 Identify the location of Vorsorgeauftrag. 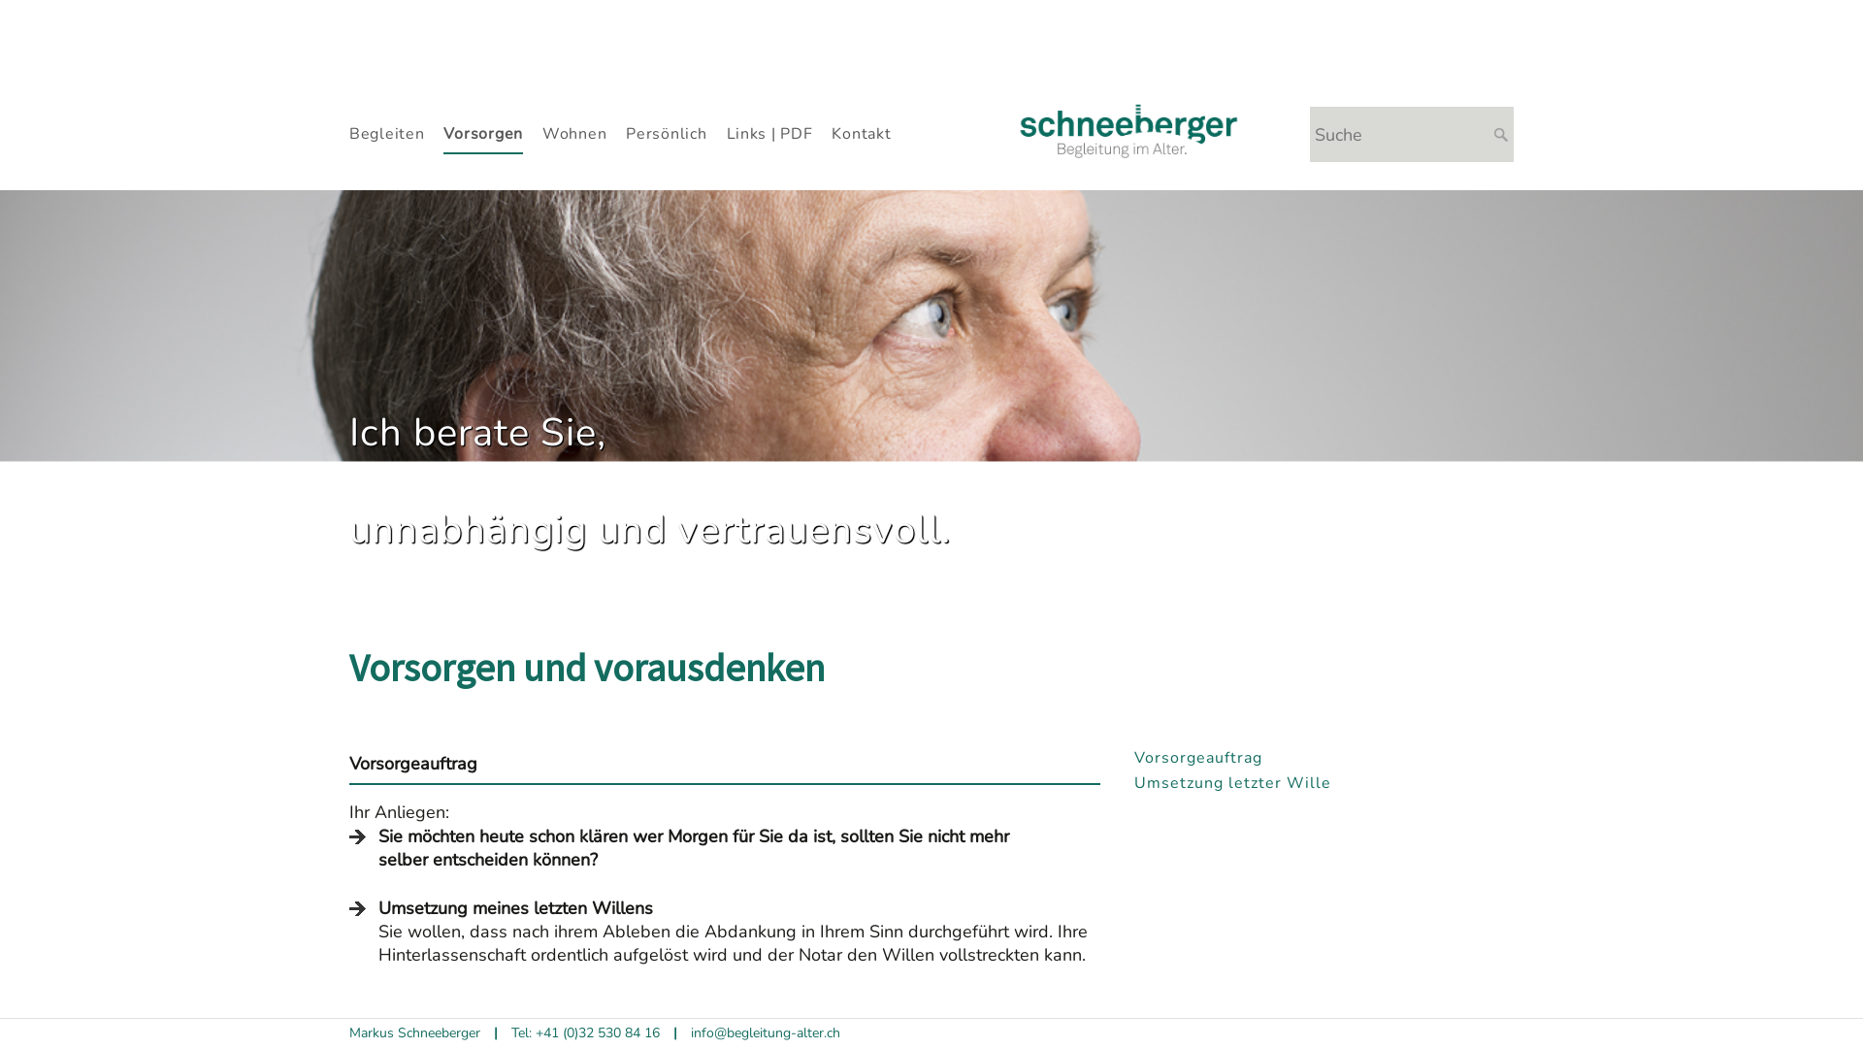
(1322, 758).